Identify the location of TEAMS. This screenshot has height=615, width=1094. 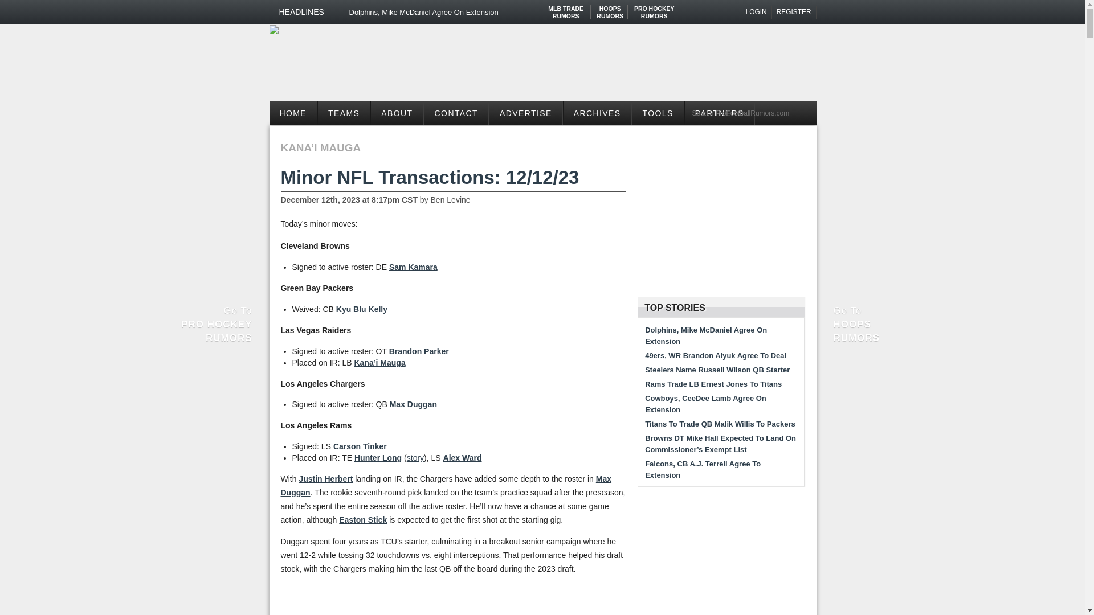
(654, 8).